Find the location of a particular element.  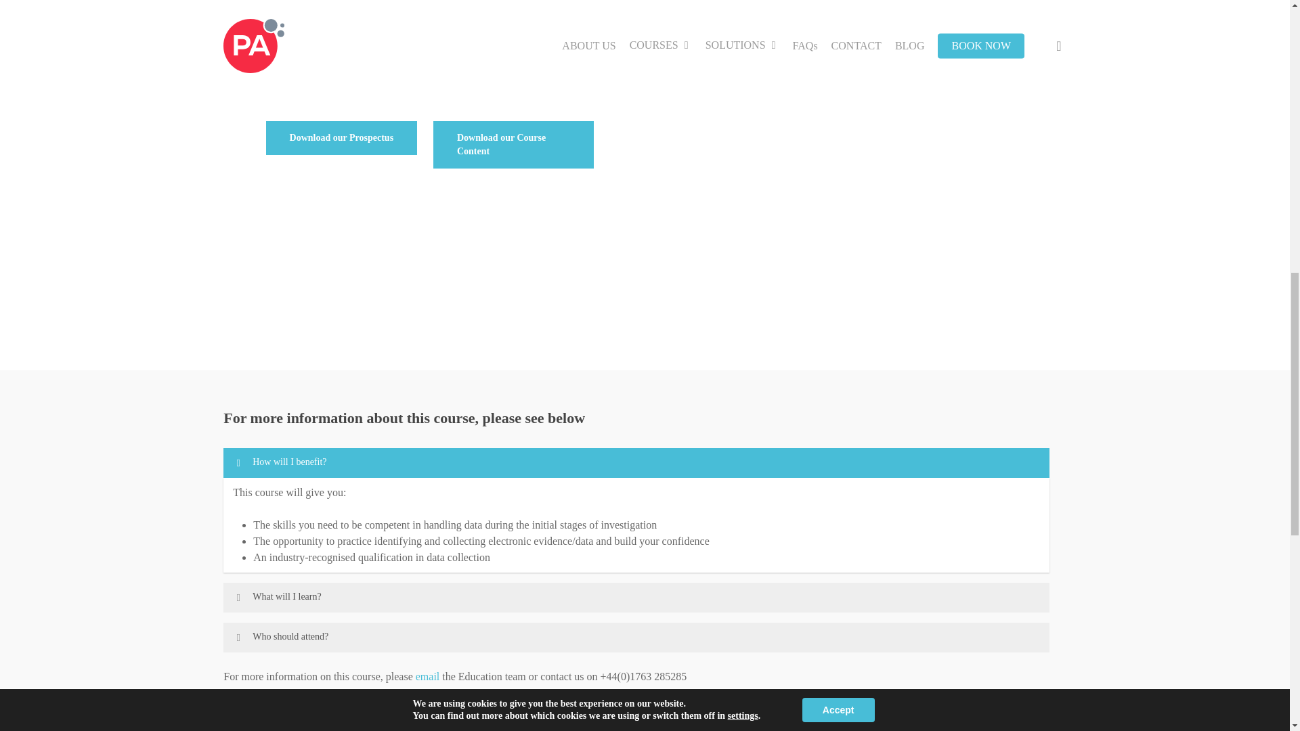

What will I learn? is located at coordinates (636, 597).